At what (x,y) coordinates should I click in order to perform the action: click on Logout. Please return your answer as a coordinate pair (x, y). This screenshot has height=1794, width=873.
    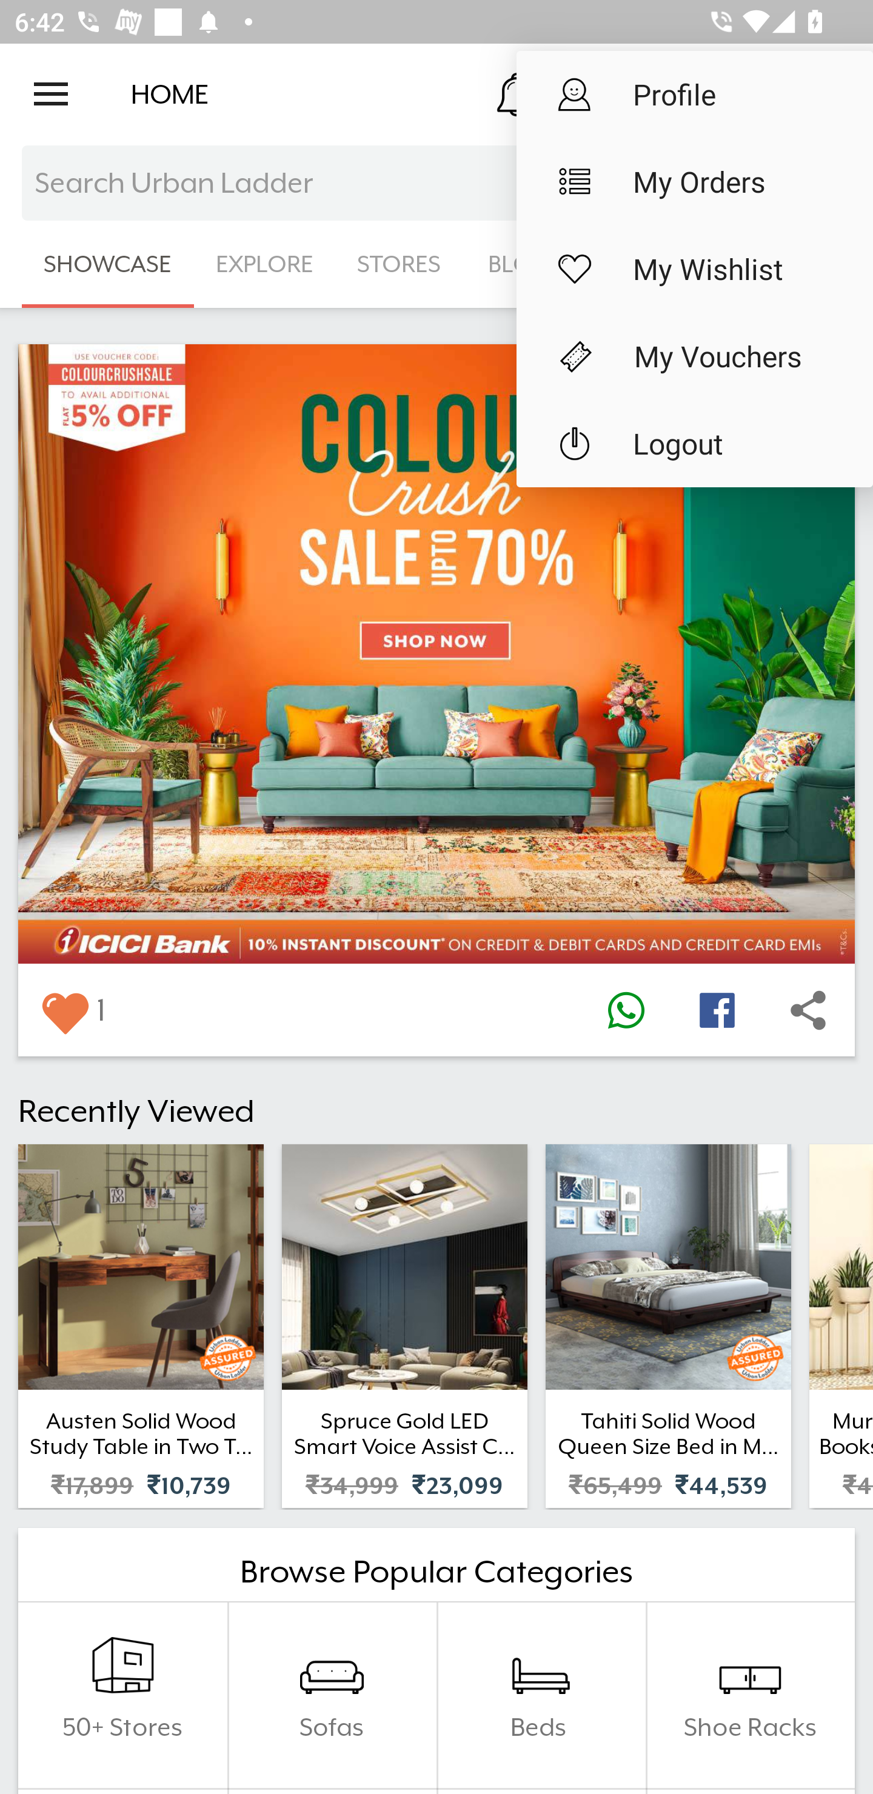
    Looking at the image, I should click on (695, 444).